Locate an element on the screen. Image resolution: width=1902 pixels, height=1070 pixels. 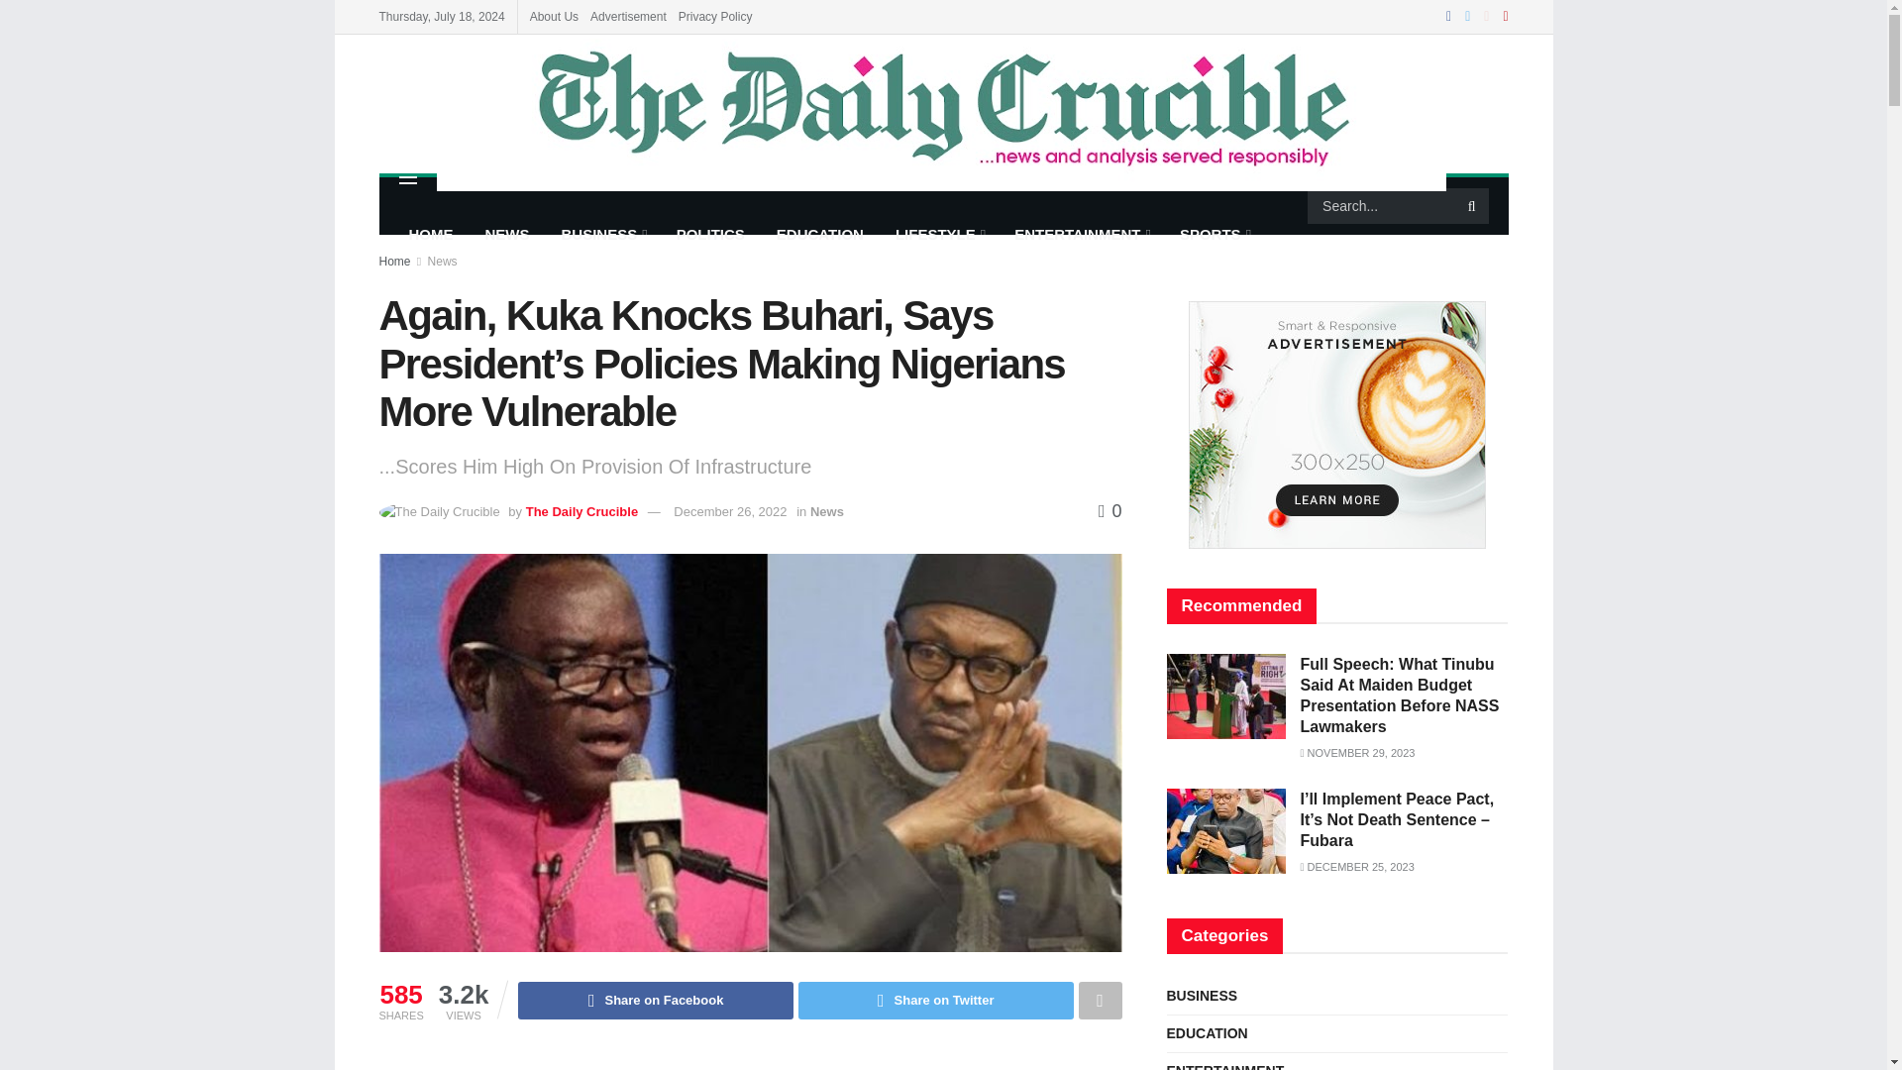
NEWS is located at coordinates (507, 234).